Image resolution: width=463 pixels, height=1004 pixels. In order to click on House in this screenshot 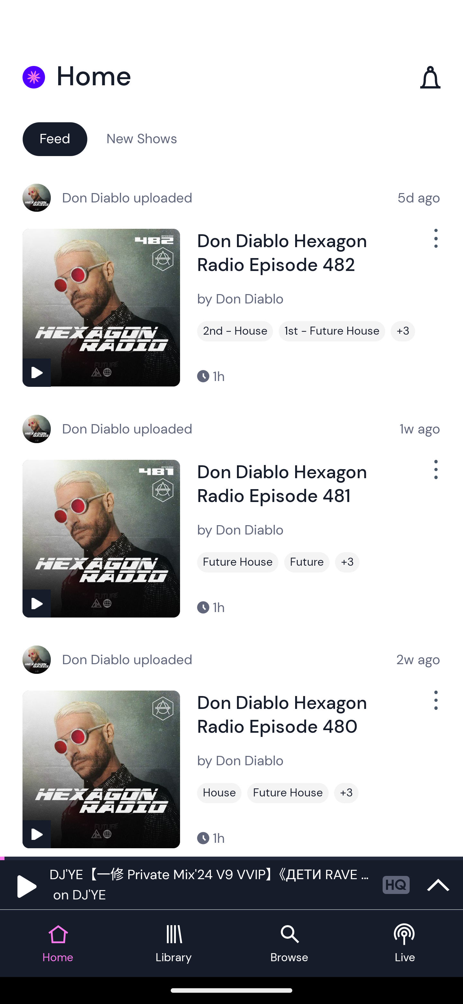, I will do `click(219, 793)`.